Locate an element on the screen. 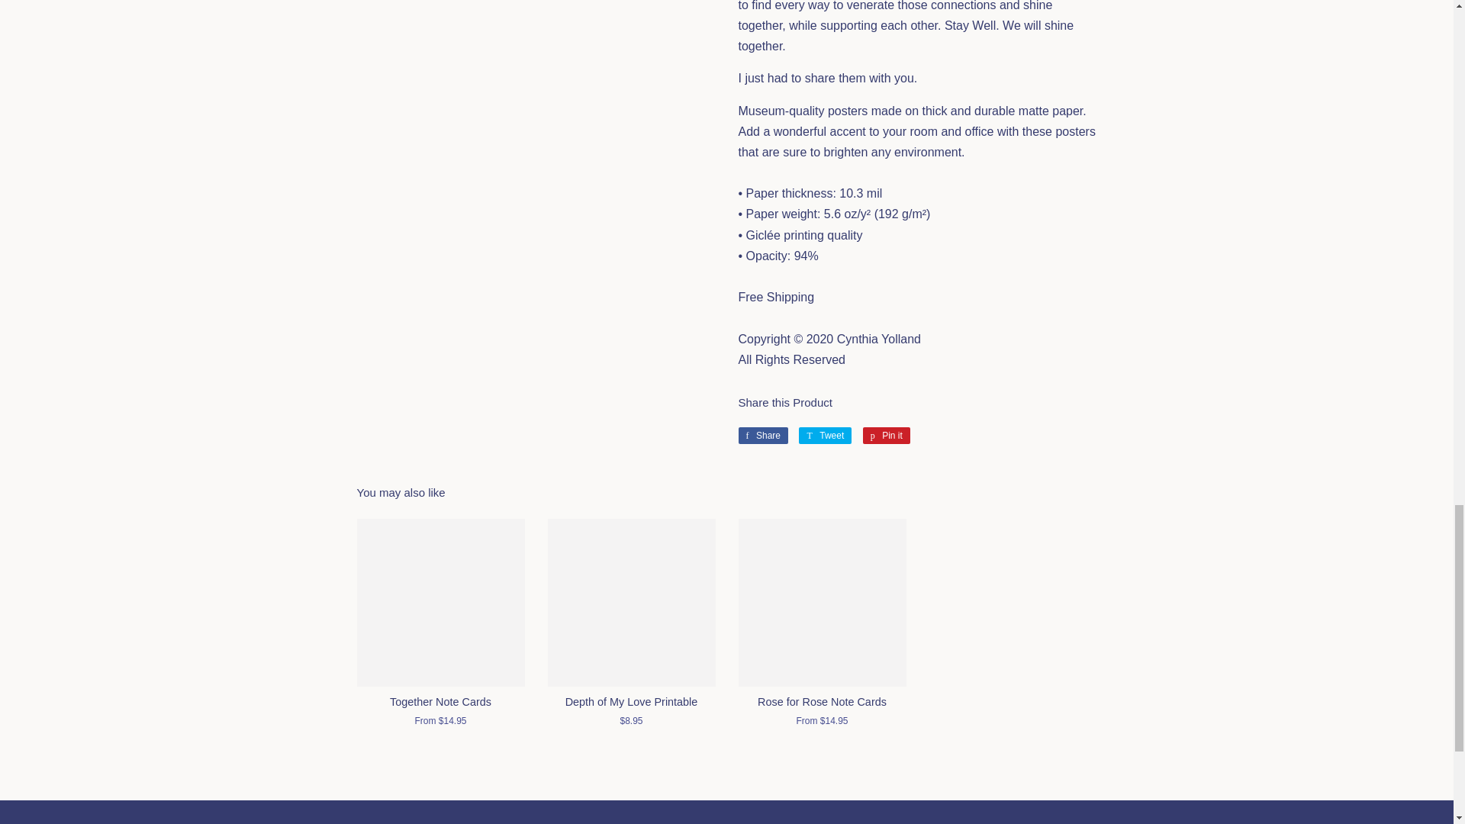 The width and height of the screenshot is (1465, 824). Pin on Pinterest is located at coordinates (824, 436).